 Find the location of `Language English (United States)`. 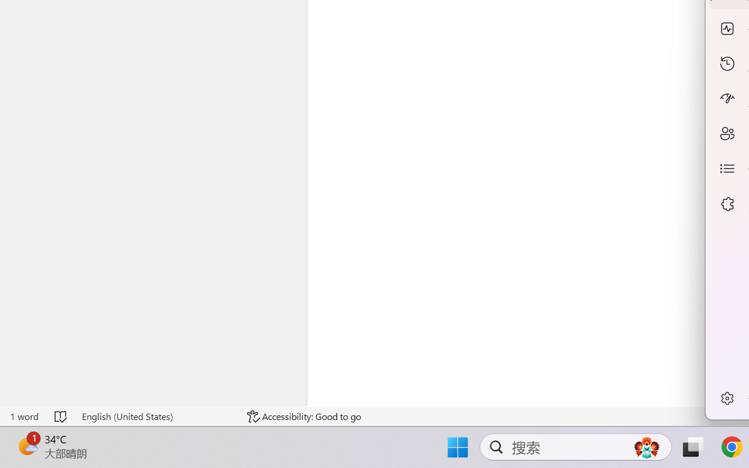

Language English (United States) is located at coordinates (156, 417).